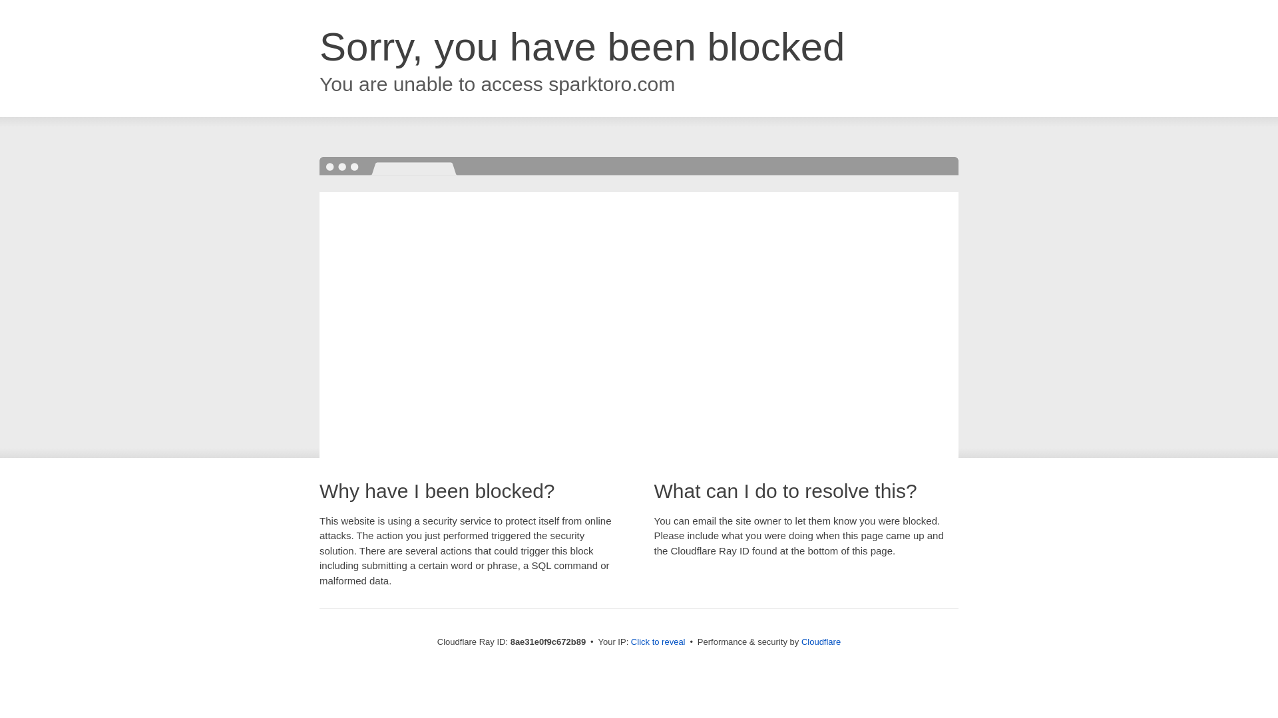 This screenshot has height=718, width=1278. I want to click on Click to reveal, so click(658, 642).